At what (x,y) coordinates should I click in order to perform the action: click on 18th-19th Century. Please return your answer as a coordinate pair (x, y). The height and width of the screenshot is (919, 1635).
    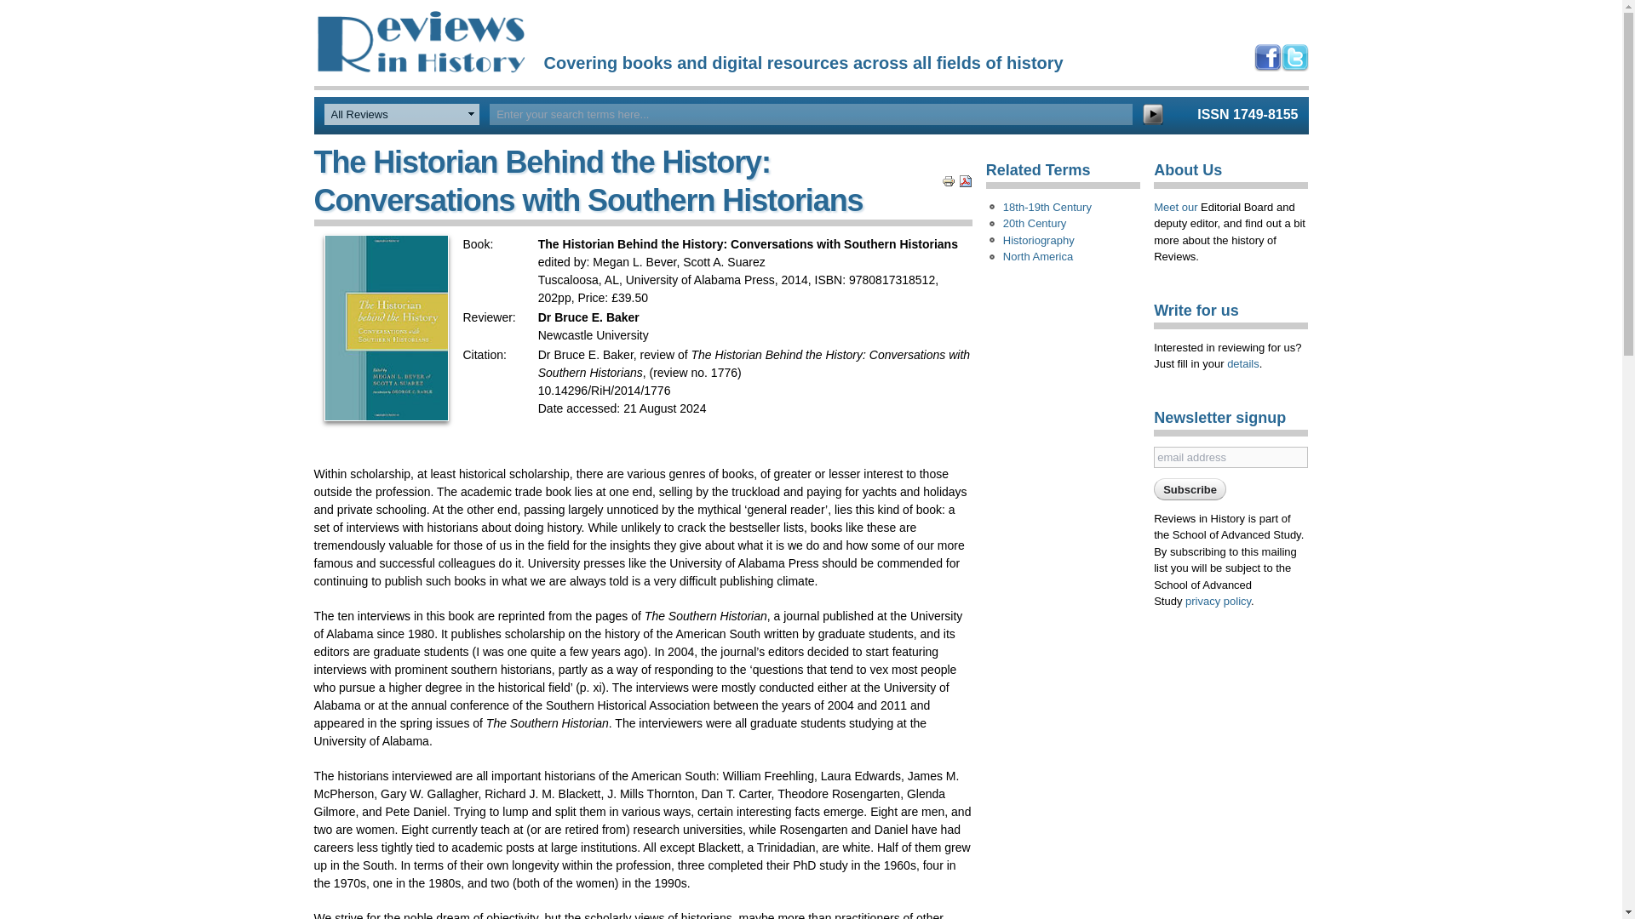
    Looking at the image, I should click on (1047, 208).